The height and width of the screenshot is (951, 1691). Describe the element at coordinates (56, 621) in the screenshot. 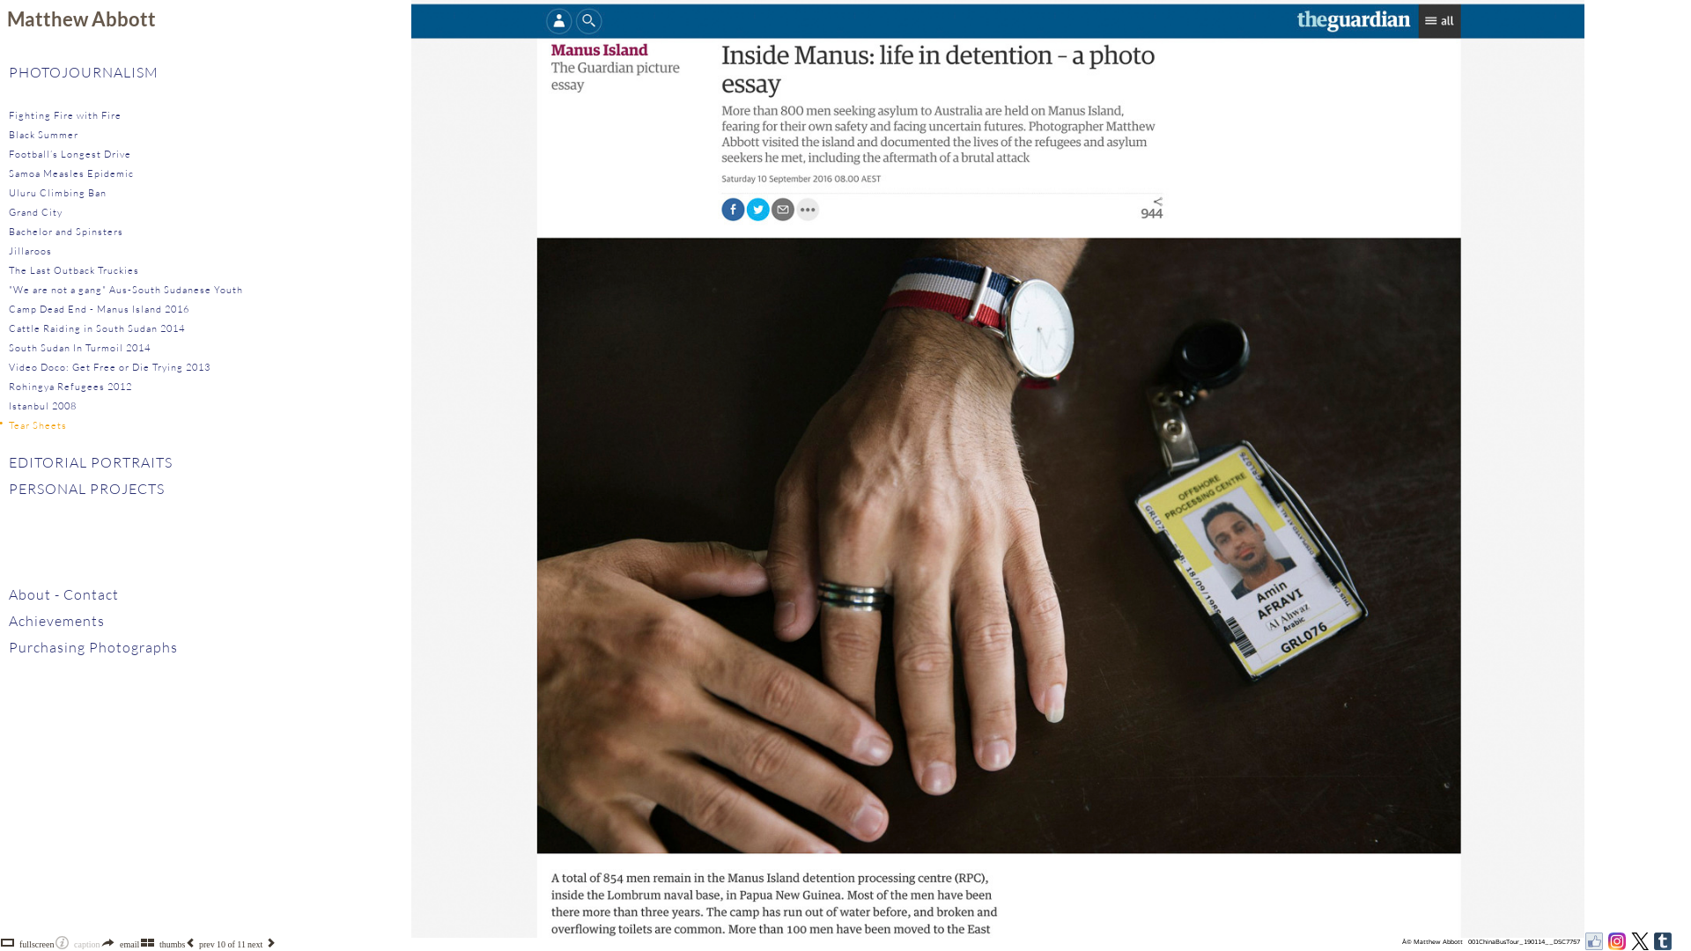

I see `Achievements` at that location.